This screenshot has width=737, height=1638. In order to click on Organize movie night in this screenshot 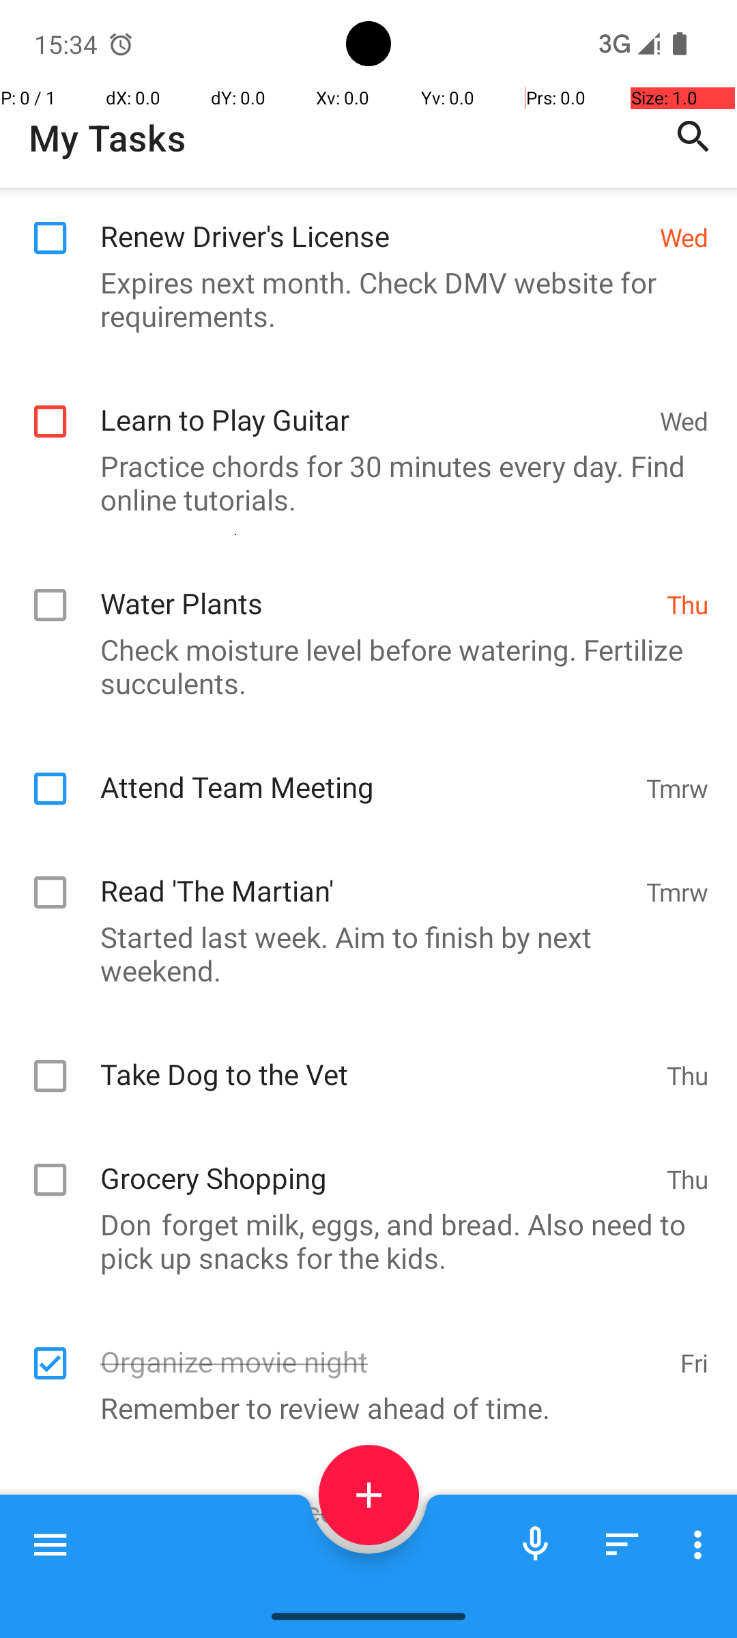, I will do `click(384, 1347)`.